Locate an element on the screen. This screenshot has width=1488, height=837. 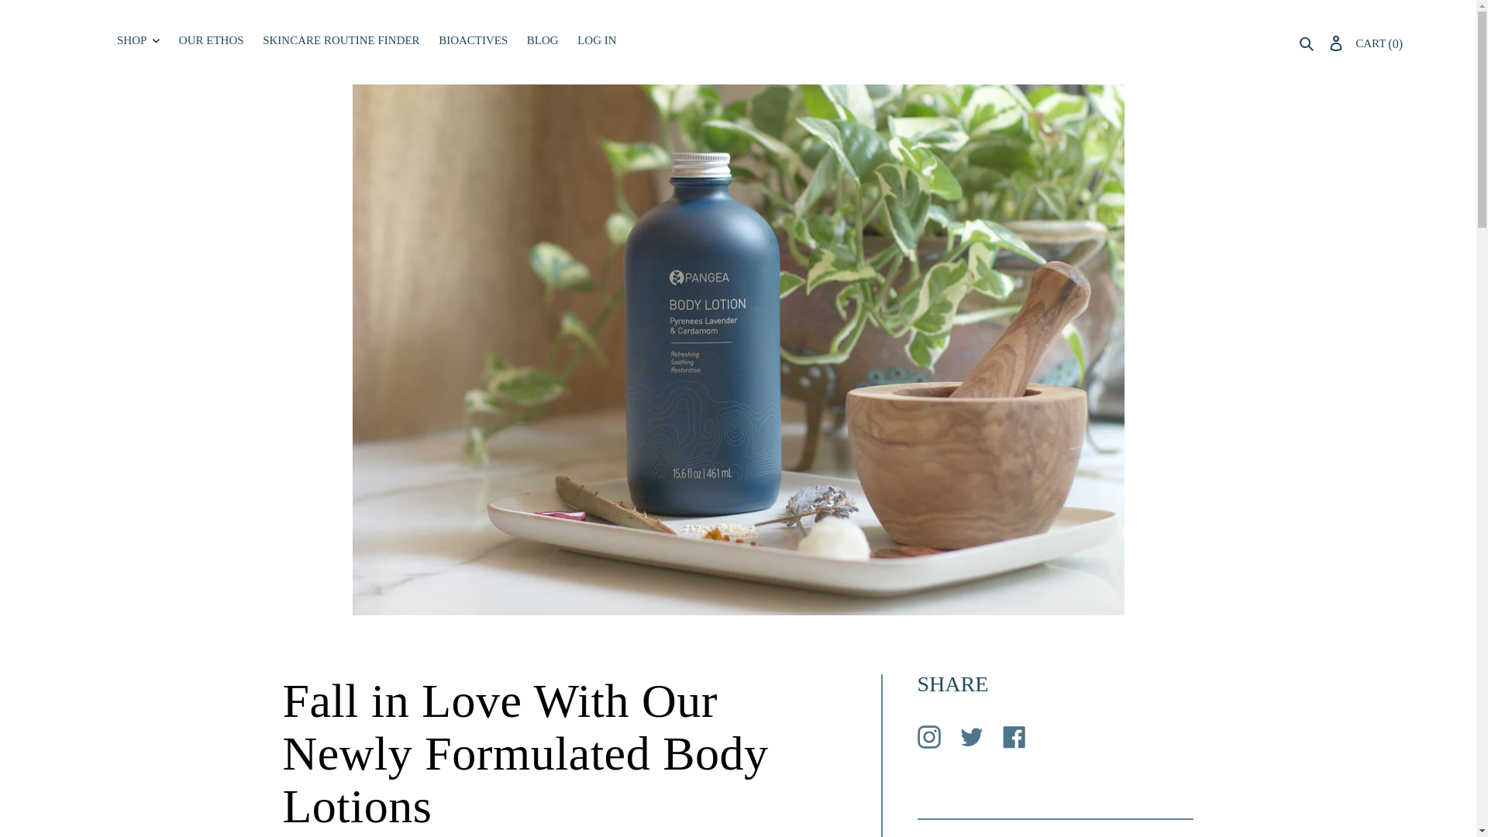
OUR ETHOS is located at coordinates (211, 40).